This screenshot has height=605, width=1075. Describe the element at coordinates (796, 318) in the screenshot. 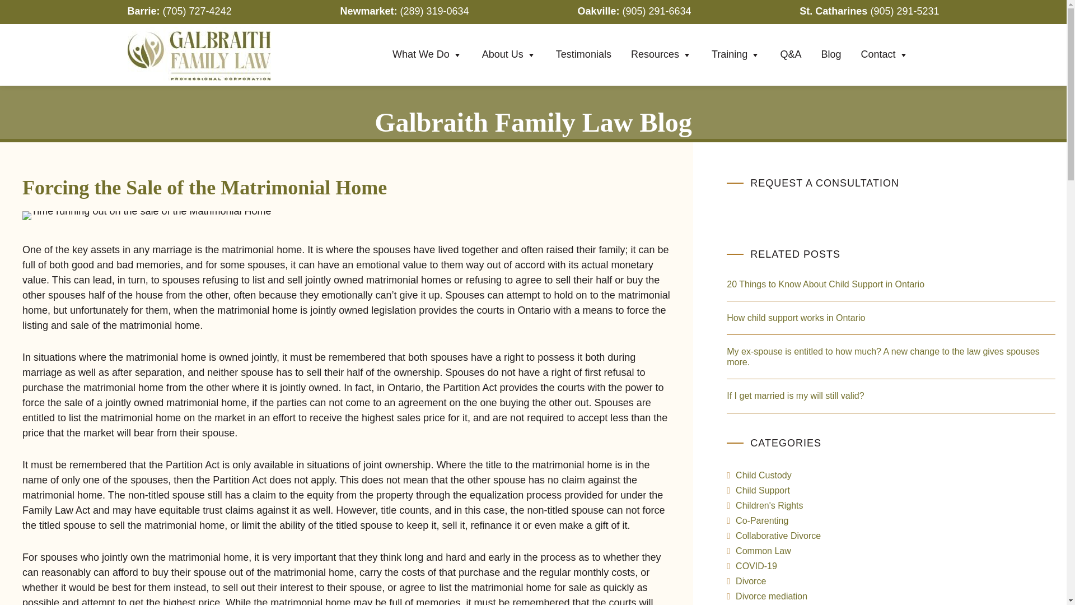

I see `How child support works in Ontario` at that location.